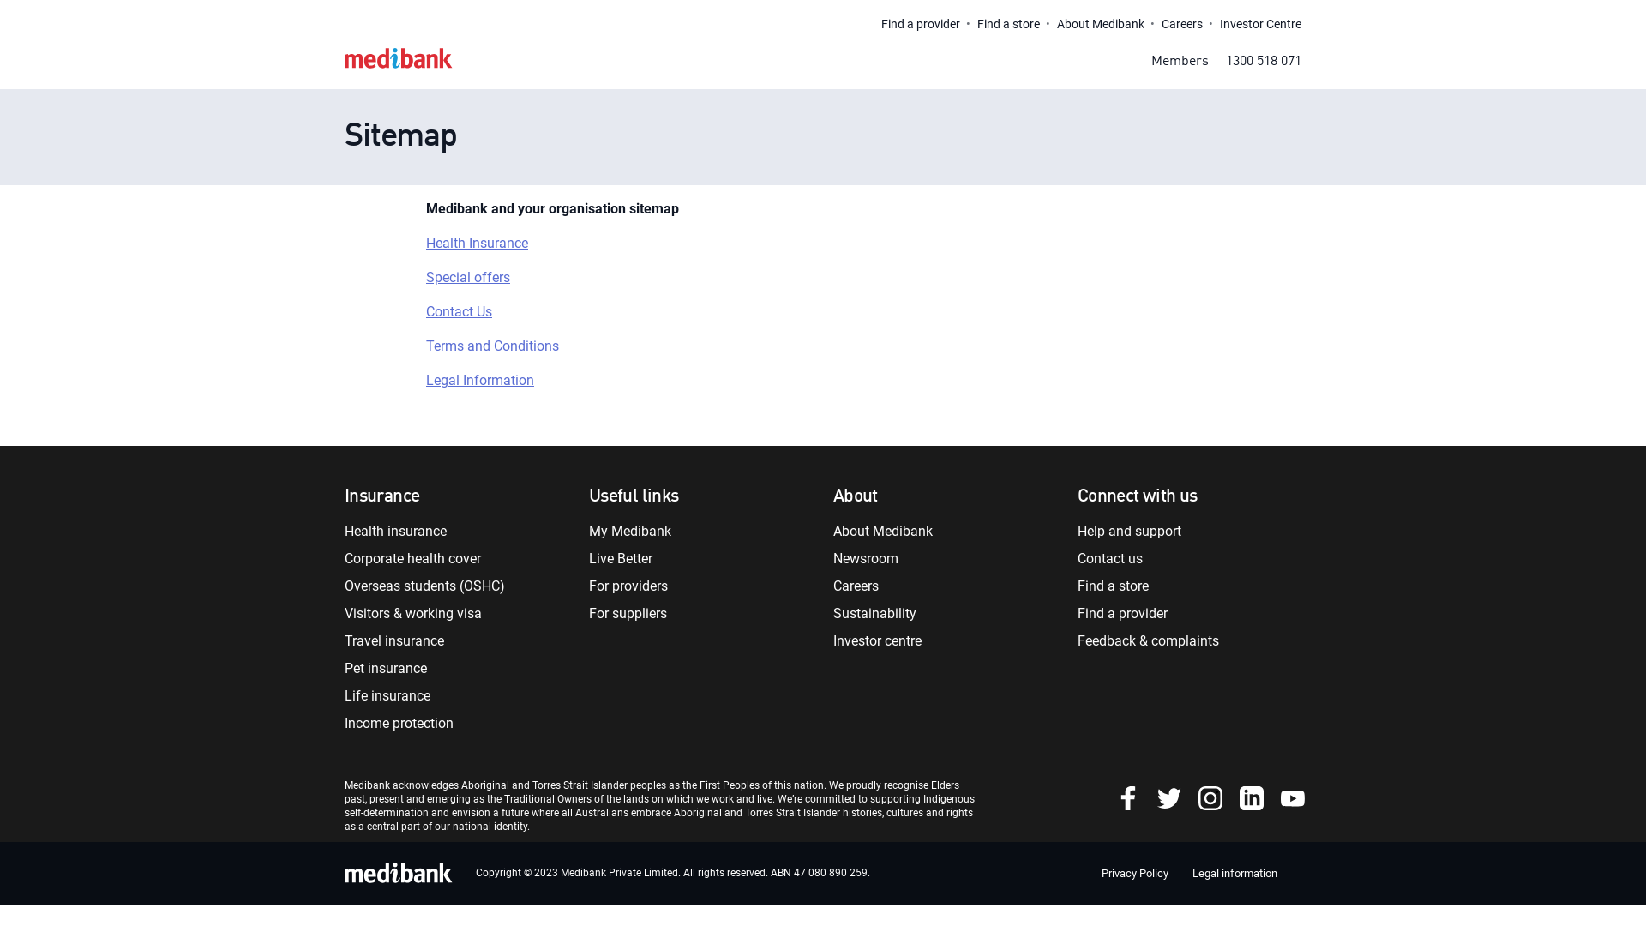 This screenshot has height=926, width=1646. I want to click on Contact Us, so click(460, 312).